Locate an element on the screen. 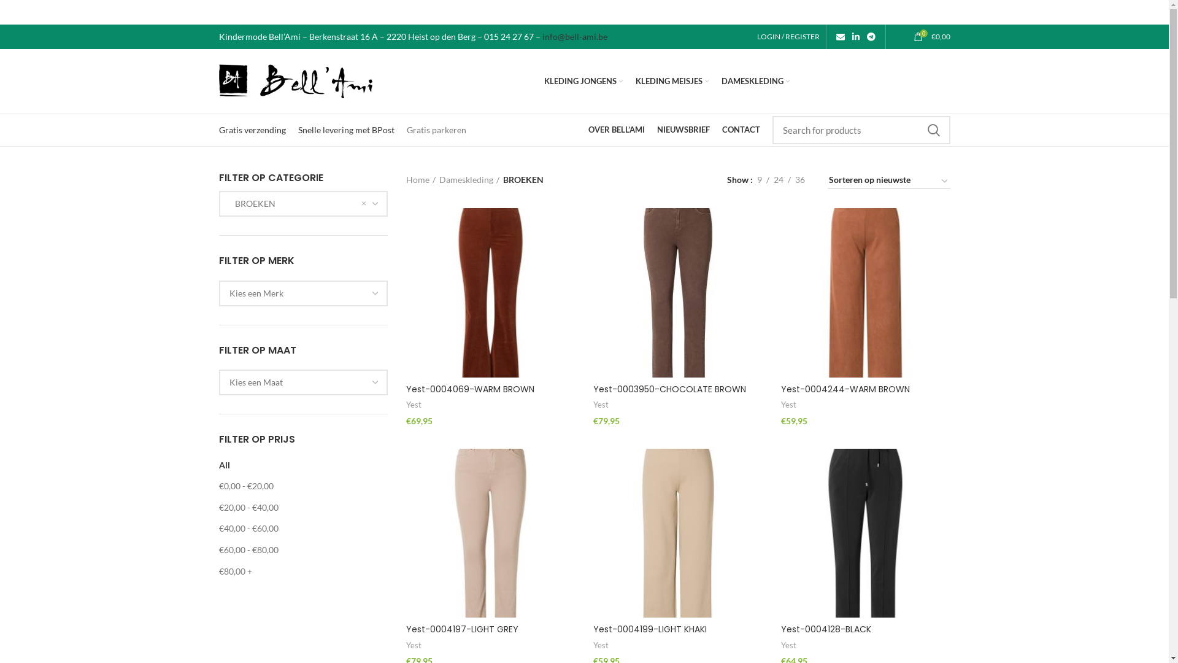  Yest is located at coordinates (601, 405).